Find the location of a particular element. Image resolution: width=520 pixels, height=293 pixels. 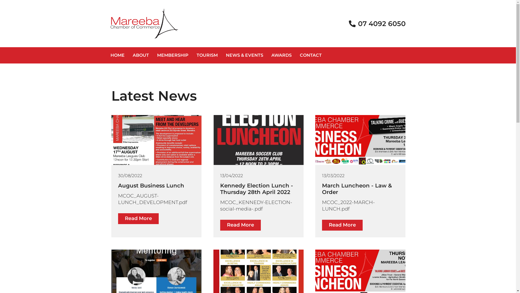

TOURISM is located at coordinates (207, 55).